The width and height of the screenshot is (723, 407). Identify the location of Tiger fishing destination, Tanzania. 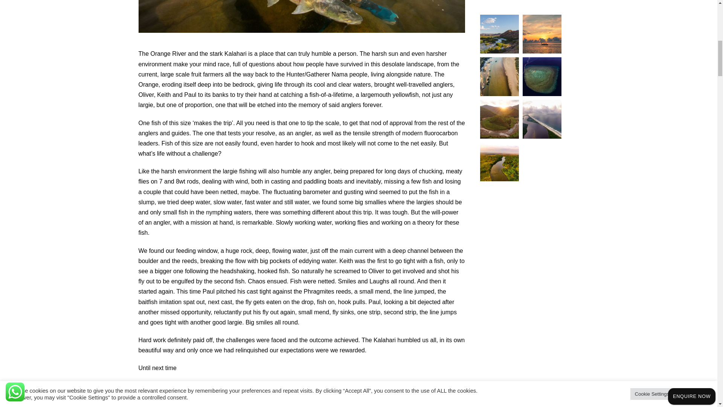
(499, 162).